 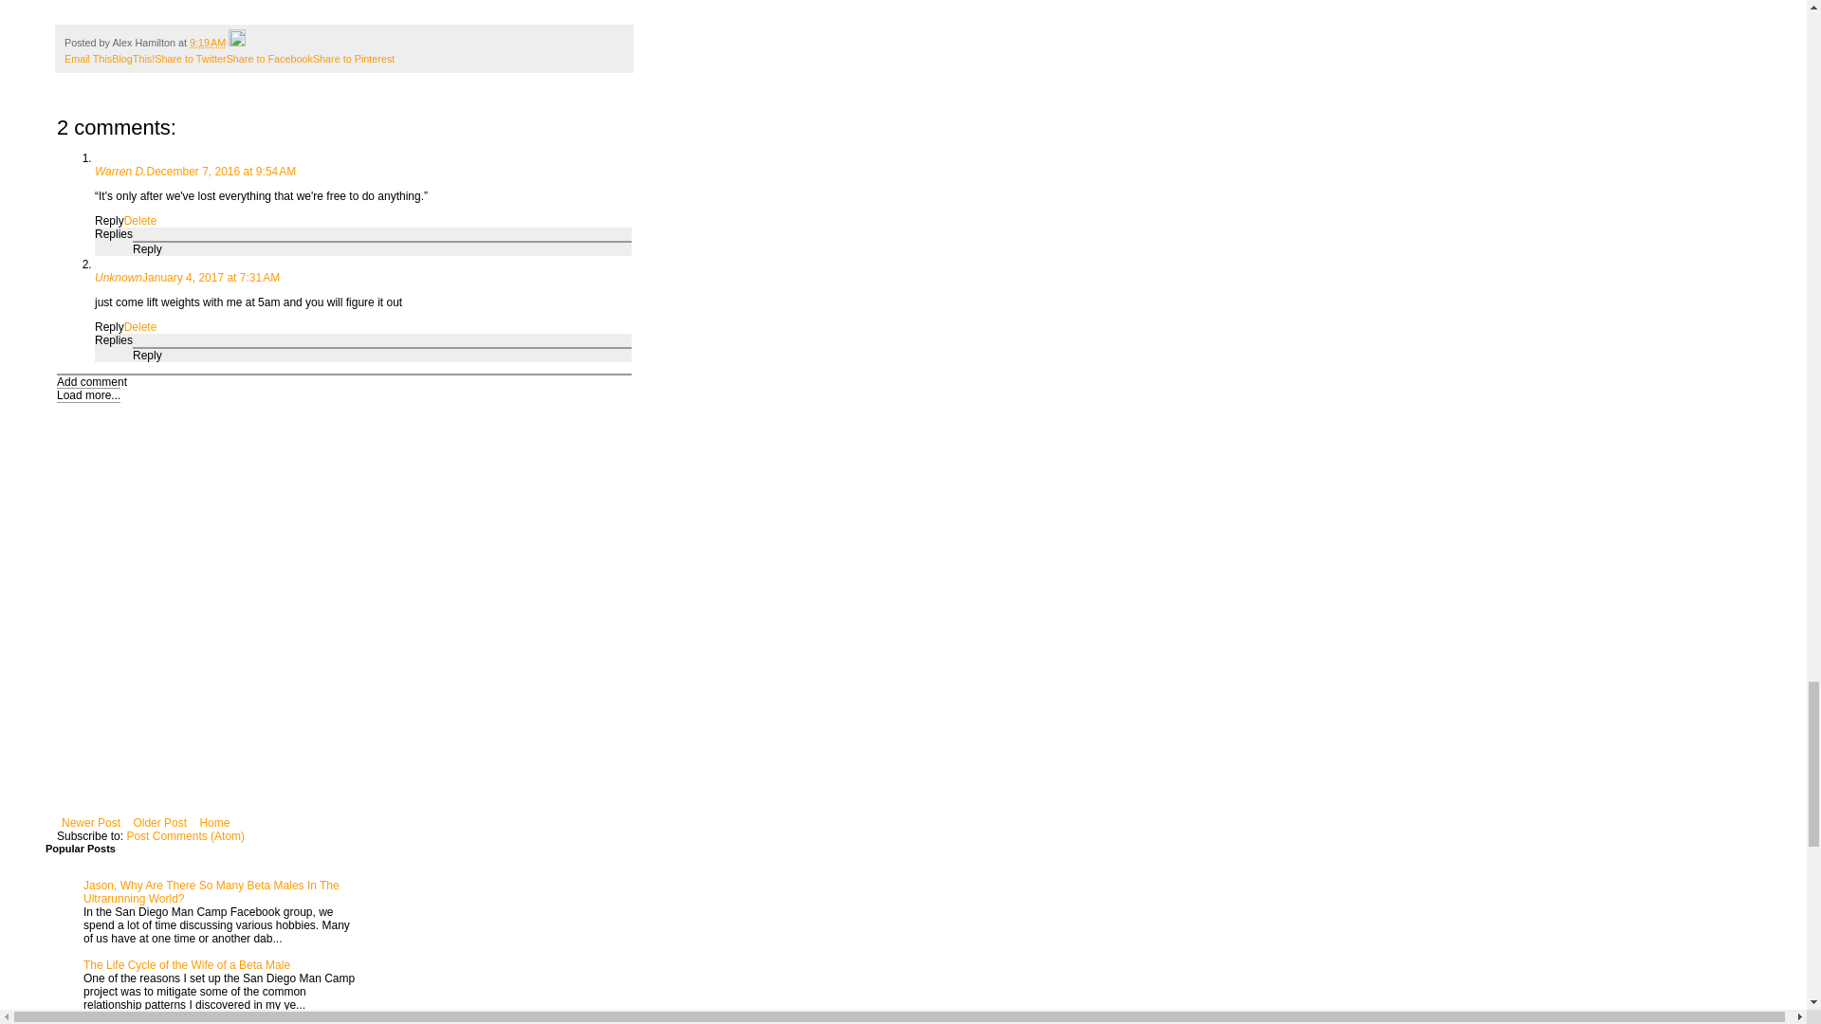 I want to click on permanent link, so click(x=207, y=41).